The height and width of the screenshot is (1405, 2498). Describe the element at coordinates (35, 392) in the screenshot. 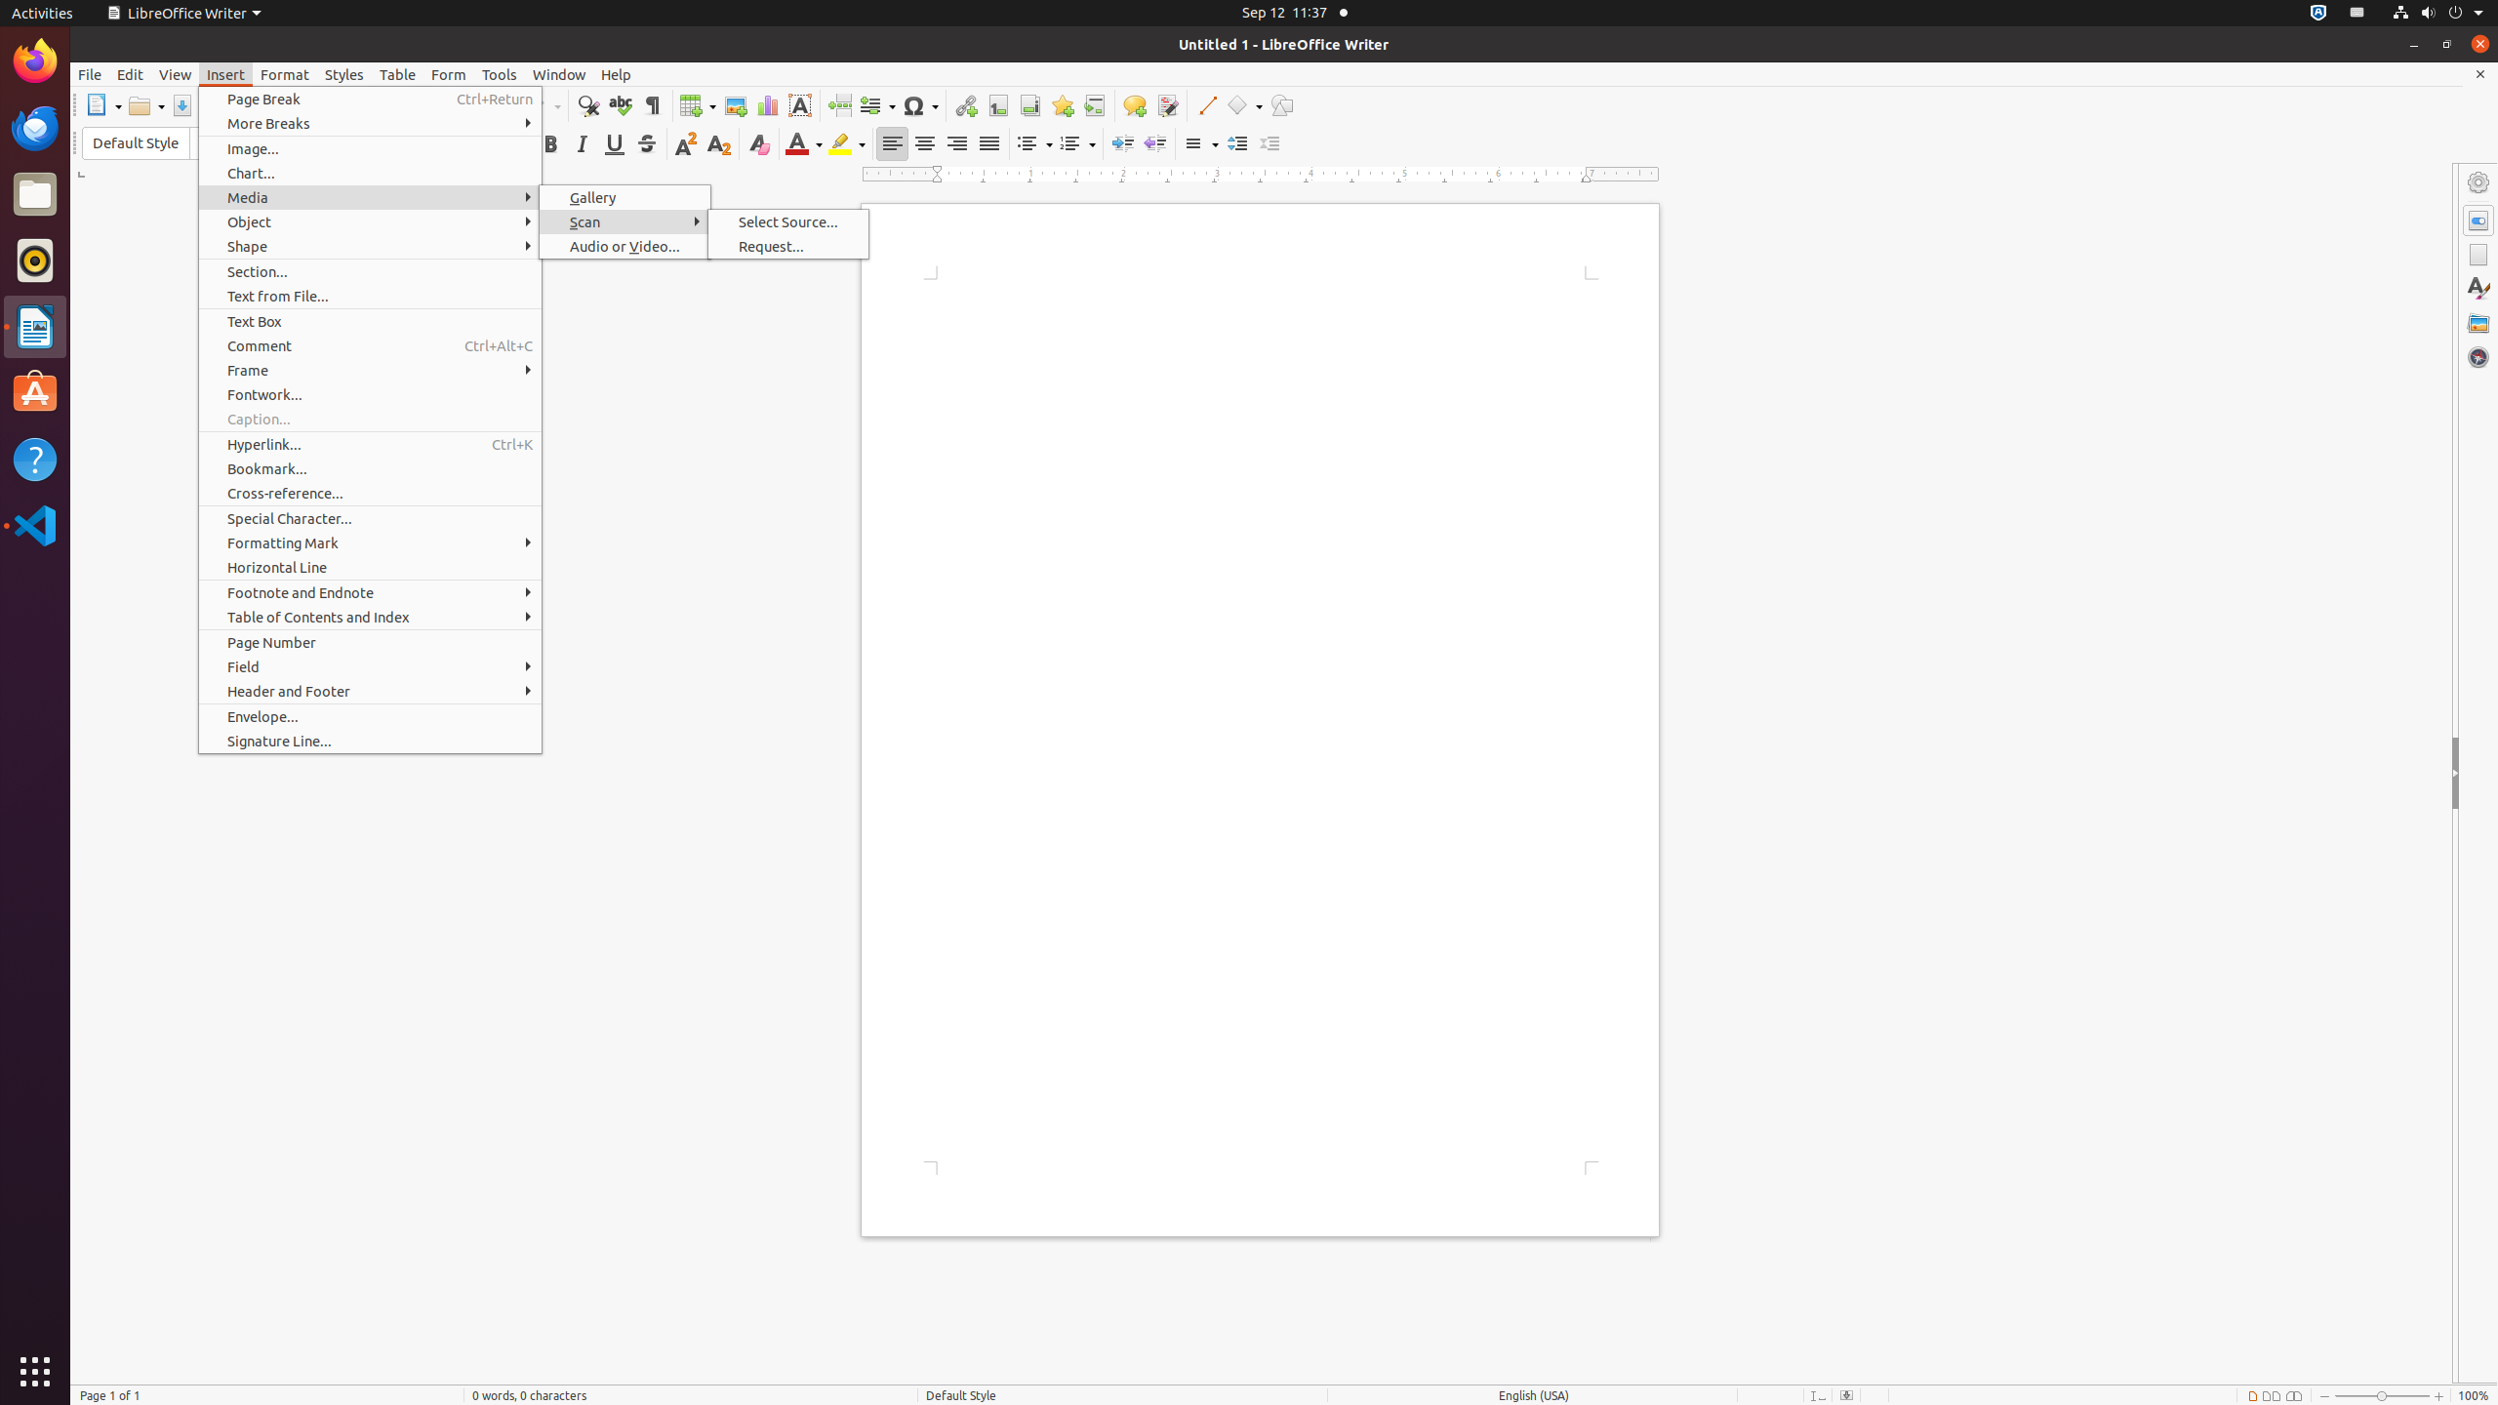

I see `Ubuntu Software` at that location.